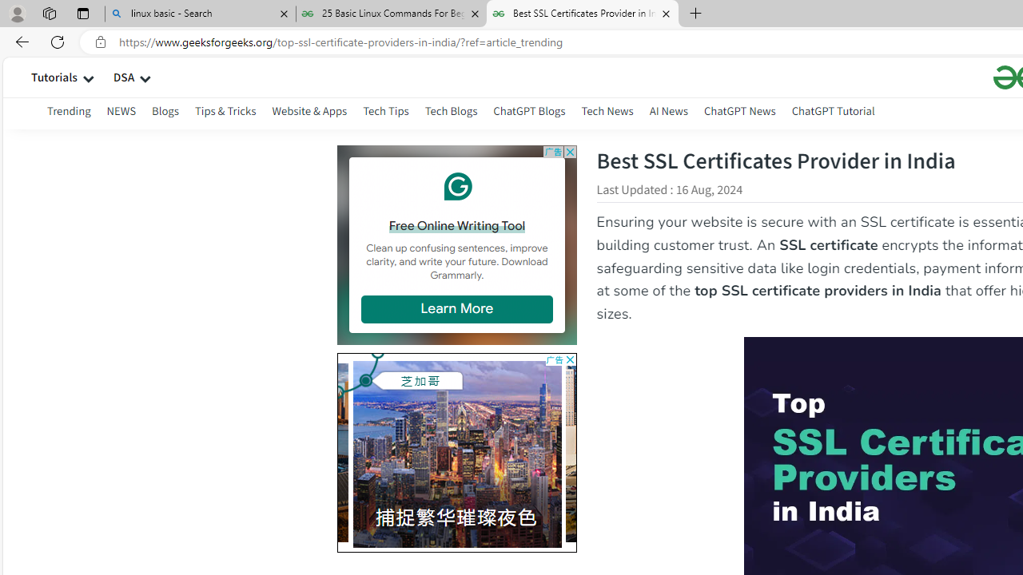 The height and width of the screenshot is (575, 1023). What do you see at coordinates (121, 113) in the screenshot?
I see `NEWS` at bounding box center [121, 113].